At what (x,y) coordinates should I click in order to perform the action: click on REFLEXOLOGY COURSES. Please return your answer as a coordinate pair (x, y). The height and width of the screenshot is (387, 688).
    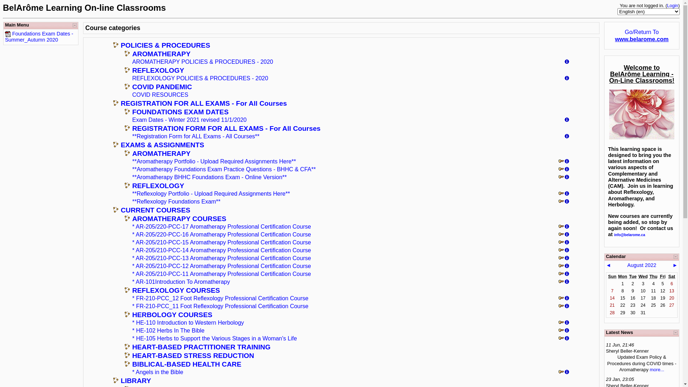
    Looking at the image, I should click on (176, 290).